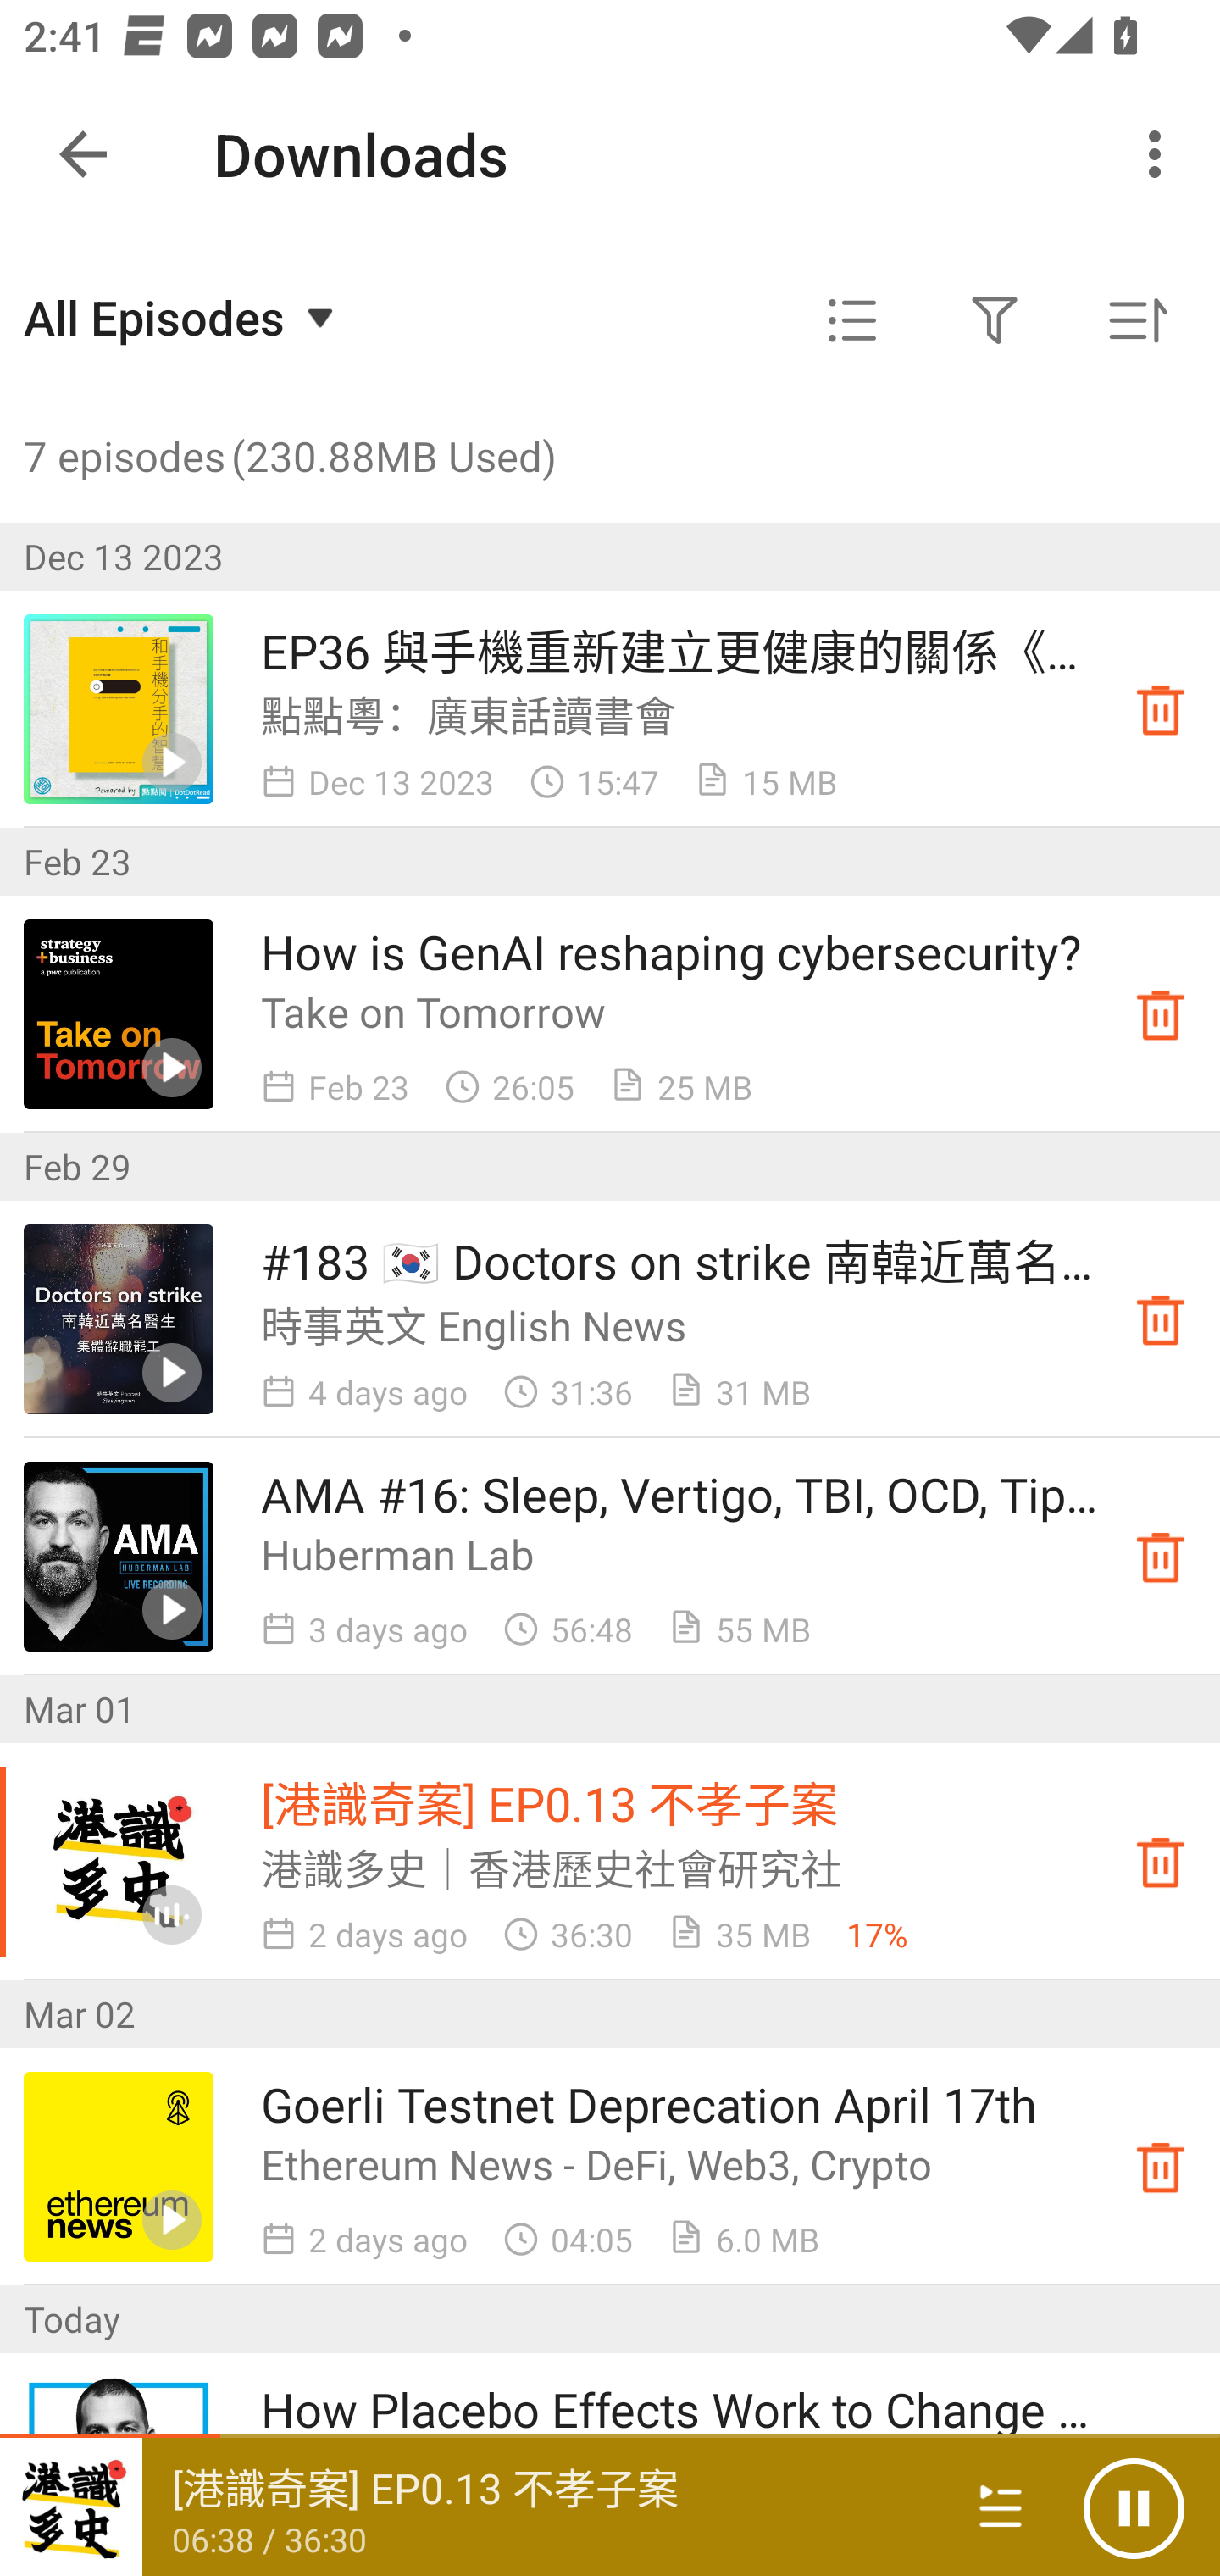  What do you see at coordinates (995, 320) in the screenshot?
I see `` at bounding box center [995, 320].